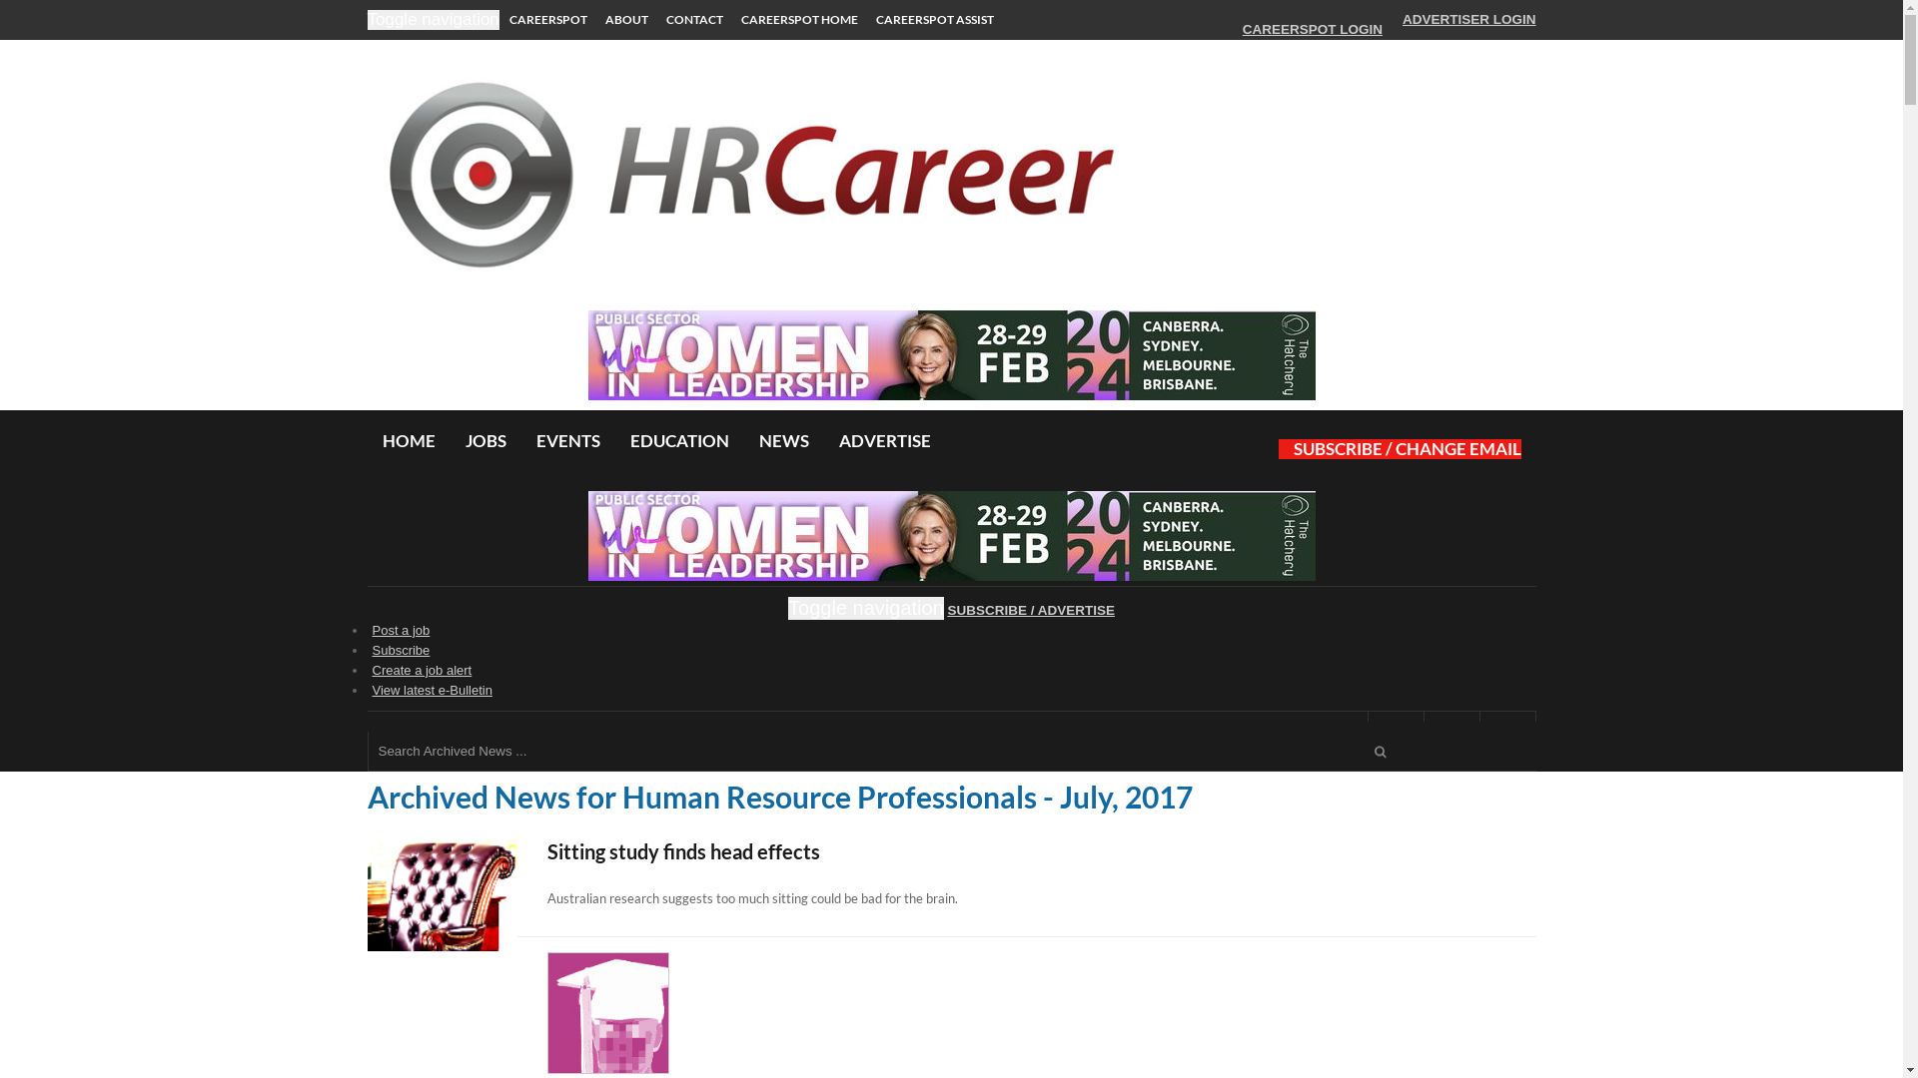 Image resolution: width=1918 pixels, height=1078 pixels. Describe the element at coordinates (408, 441) in the screenshot. I see `HOME` at that location.